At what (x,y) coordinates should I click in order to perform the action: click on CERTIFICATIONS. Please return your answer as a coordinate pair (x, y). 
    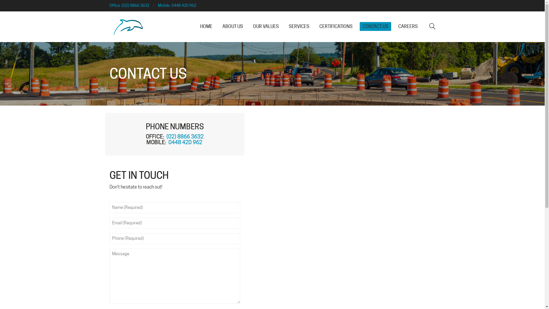
    Looking at the image, I should click on (336, 26).